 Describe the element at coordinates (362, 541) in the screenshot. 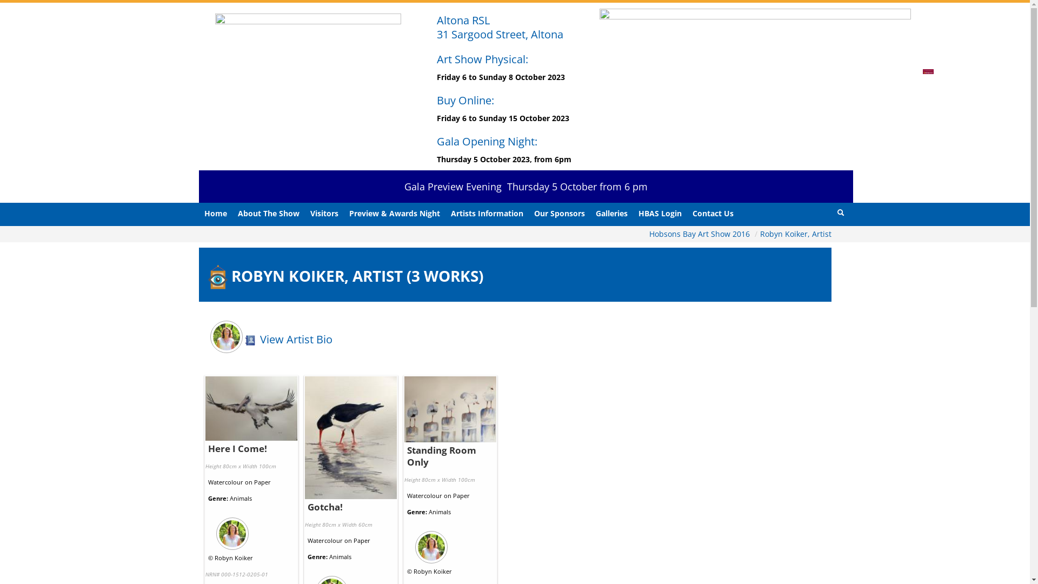

I see `Paper` at that location.